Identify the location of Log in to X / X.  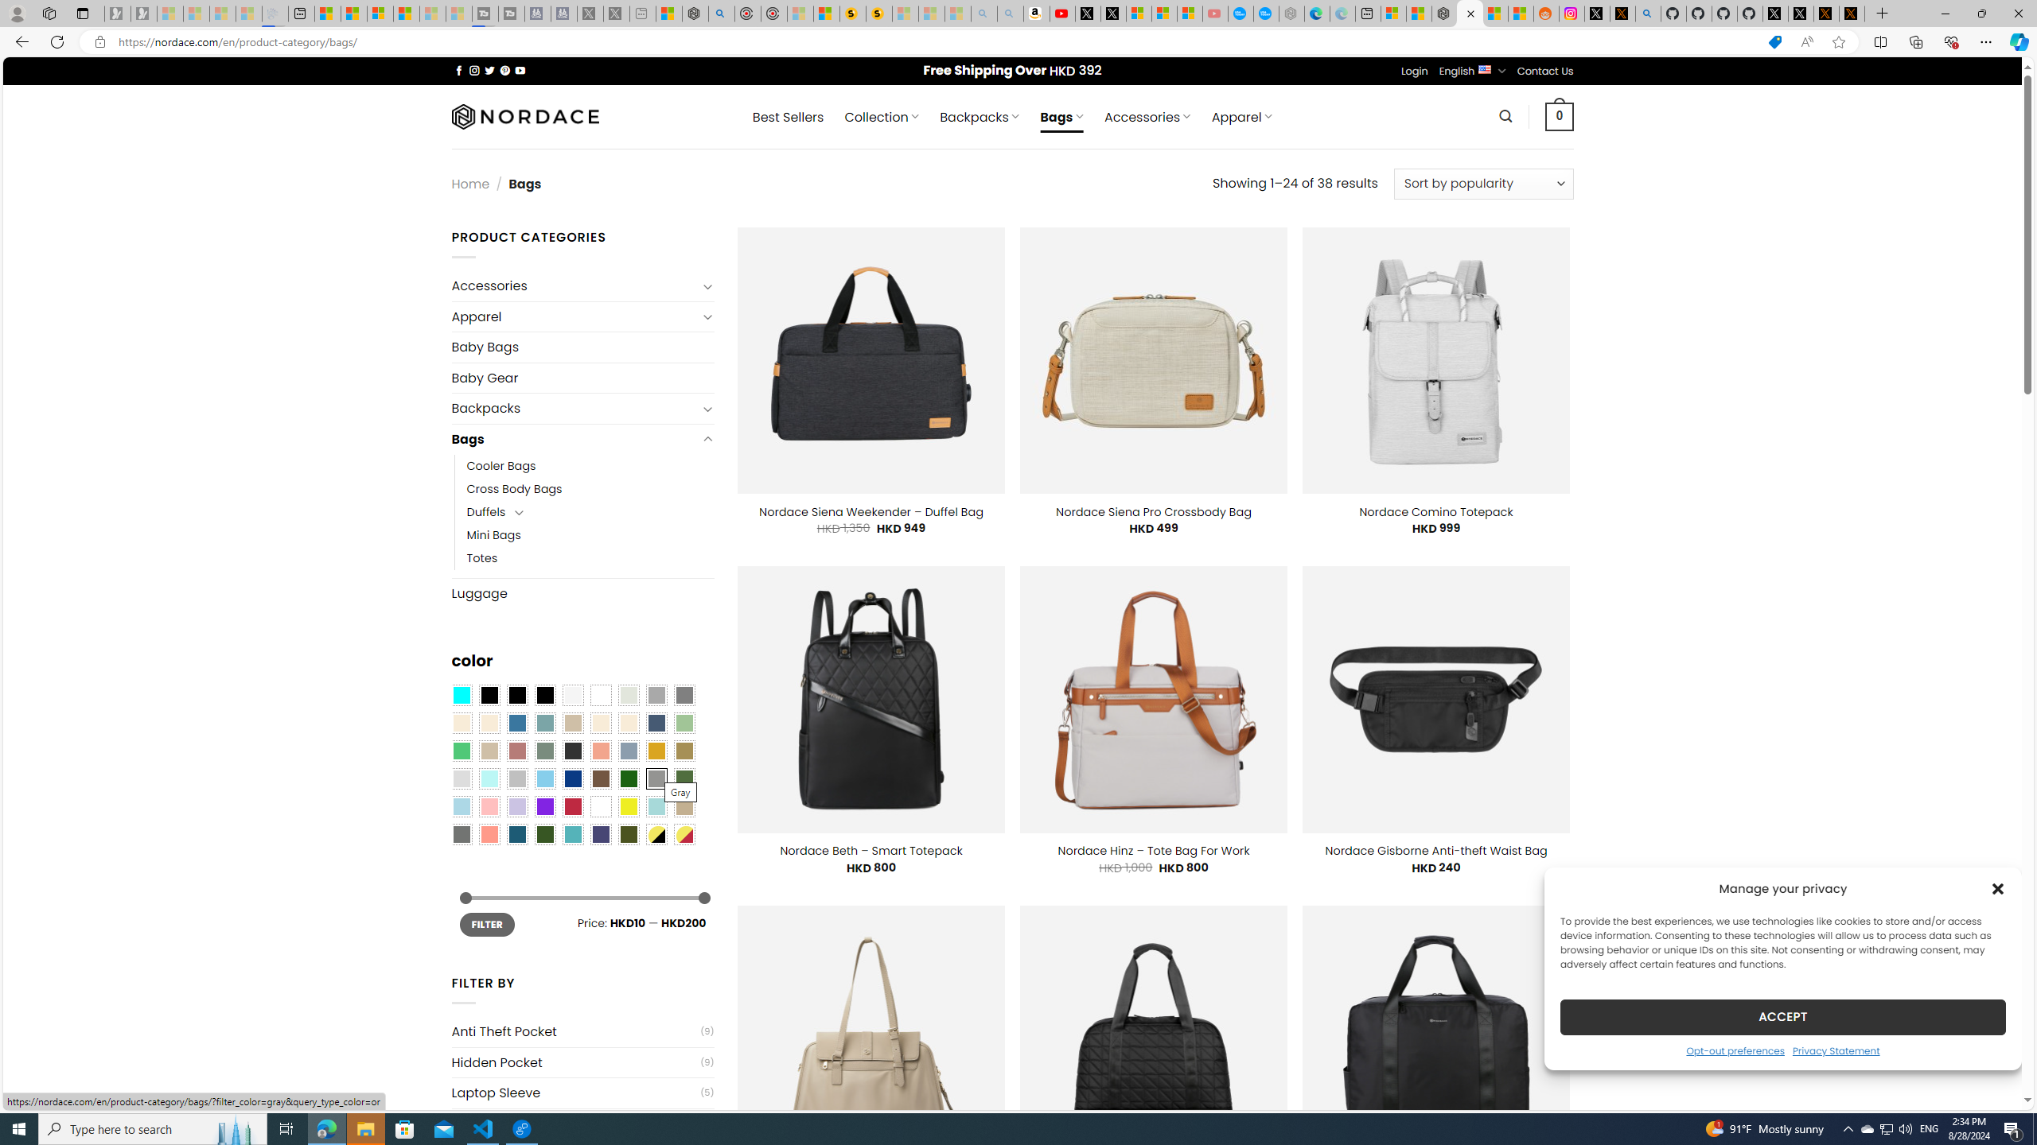
(1598, 14).